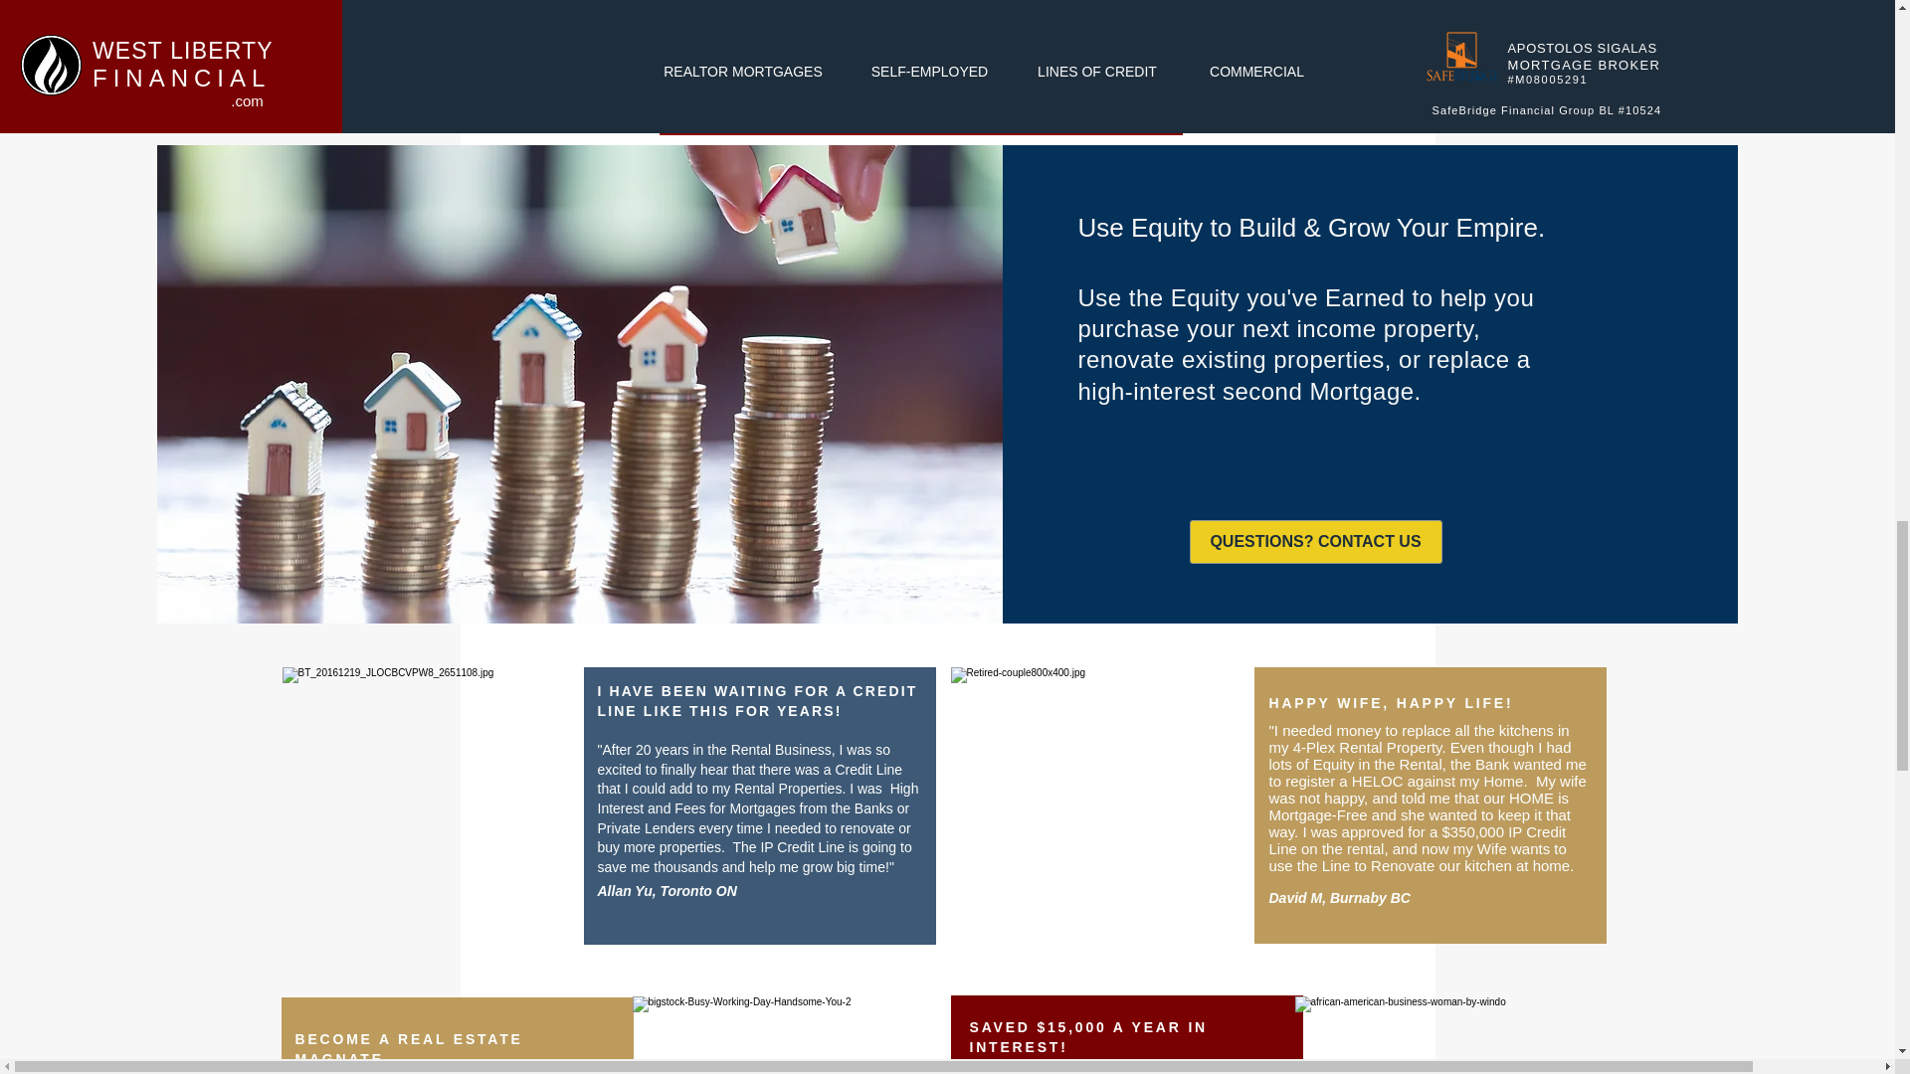 The width and height of the screenshot is (1910, 1074). I want to click on QUESTIONS? CONTACT US, so click(1315, 541).